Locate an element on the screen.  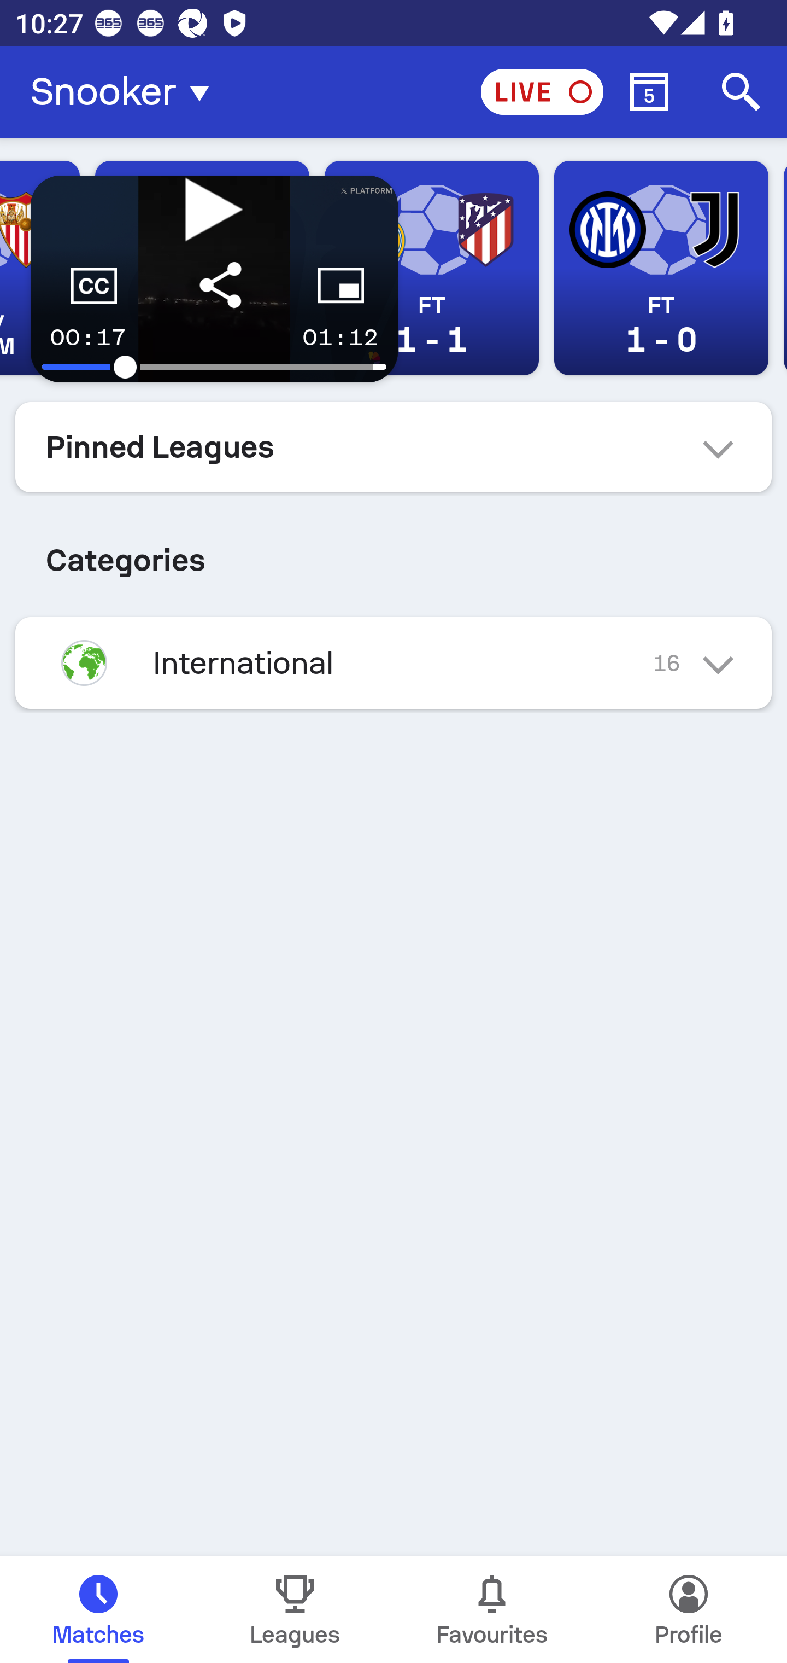
FT 1 - 0 is located at coordinates (661, 268).